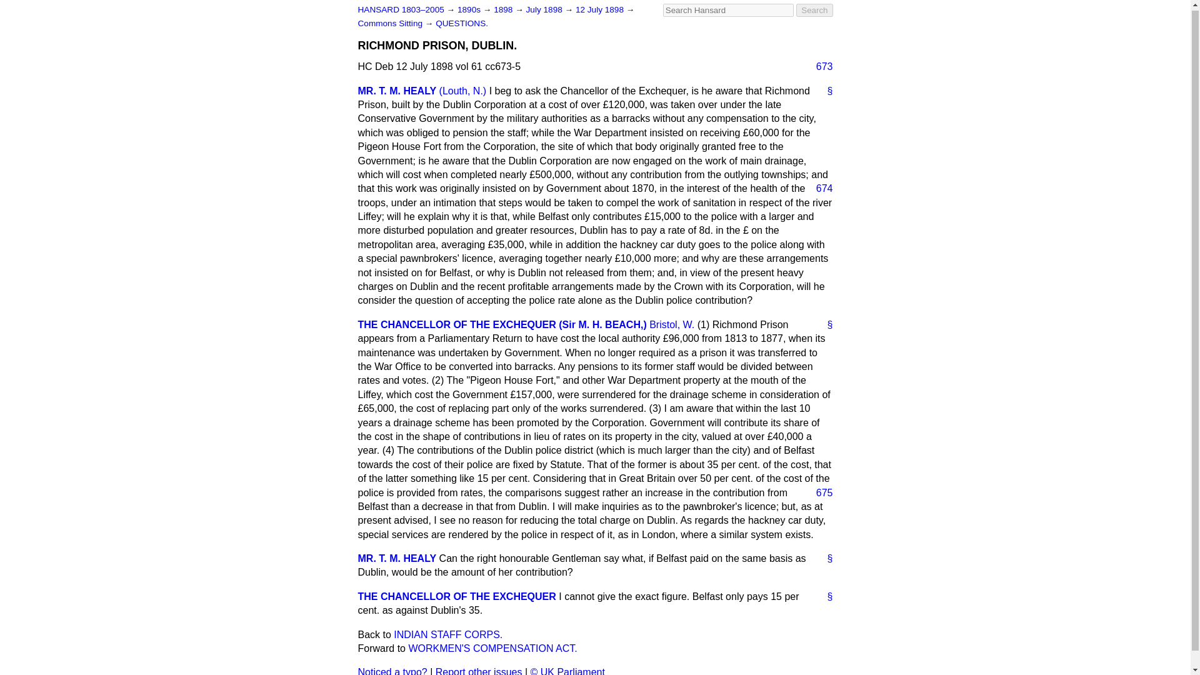 The image size is (1200, 675). What do you see at coordinates (470, 9) in the screenshot?
I see `1890s` at bounding box center [470, 9].